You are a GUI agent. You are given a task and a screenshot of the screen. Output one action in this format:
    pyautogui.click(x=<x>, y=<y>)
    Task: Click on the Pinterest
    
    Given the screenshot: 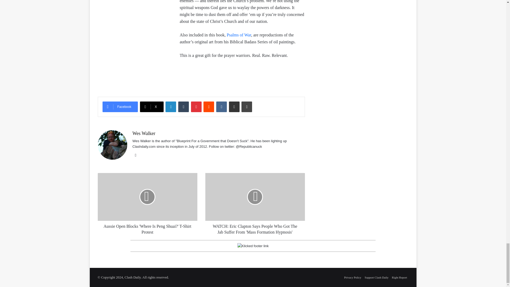 What is the action you would take?
    pyautogui.click(x=196, y=107)
    